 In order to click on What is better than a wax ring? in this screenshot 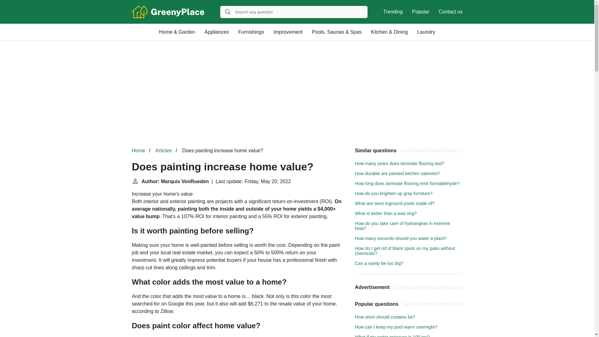, I will do `click(386, 213)`.